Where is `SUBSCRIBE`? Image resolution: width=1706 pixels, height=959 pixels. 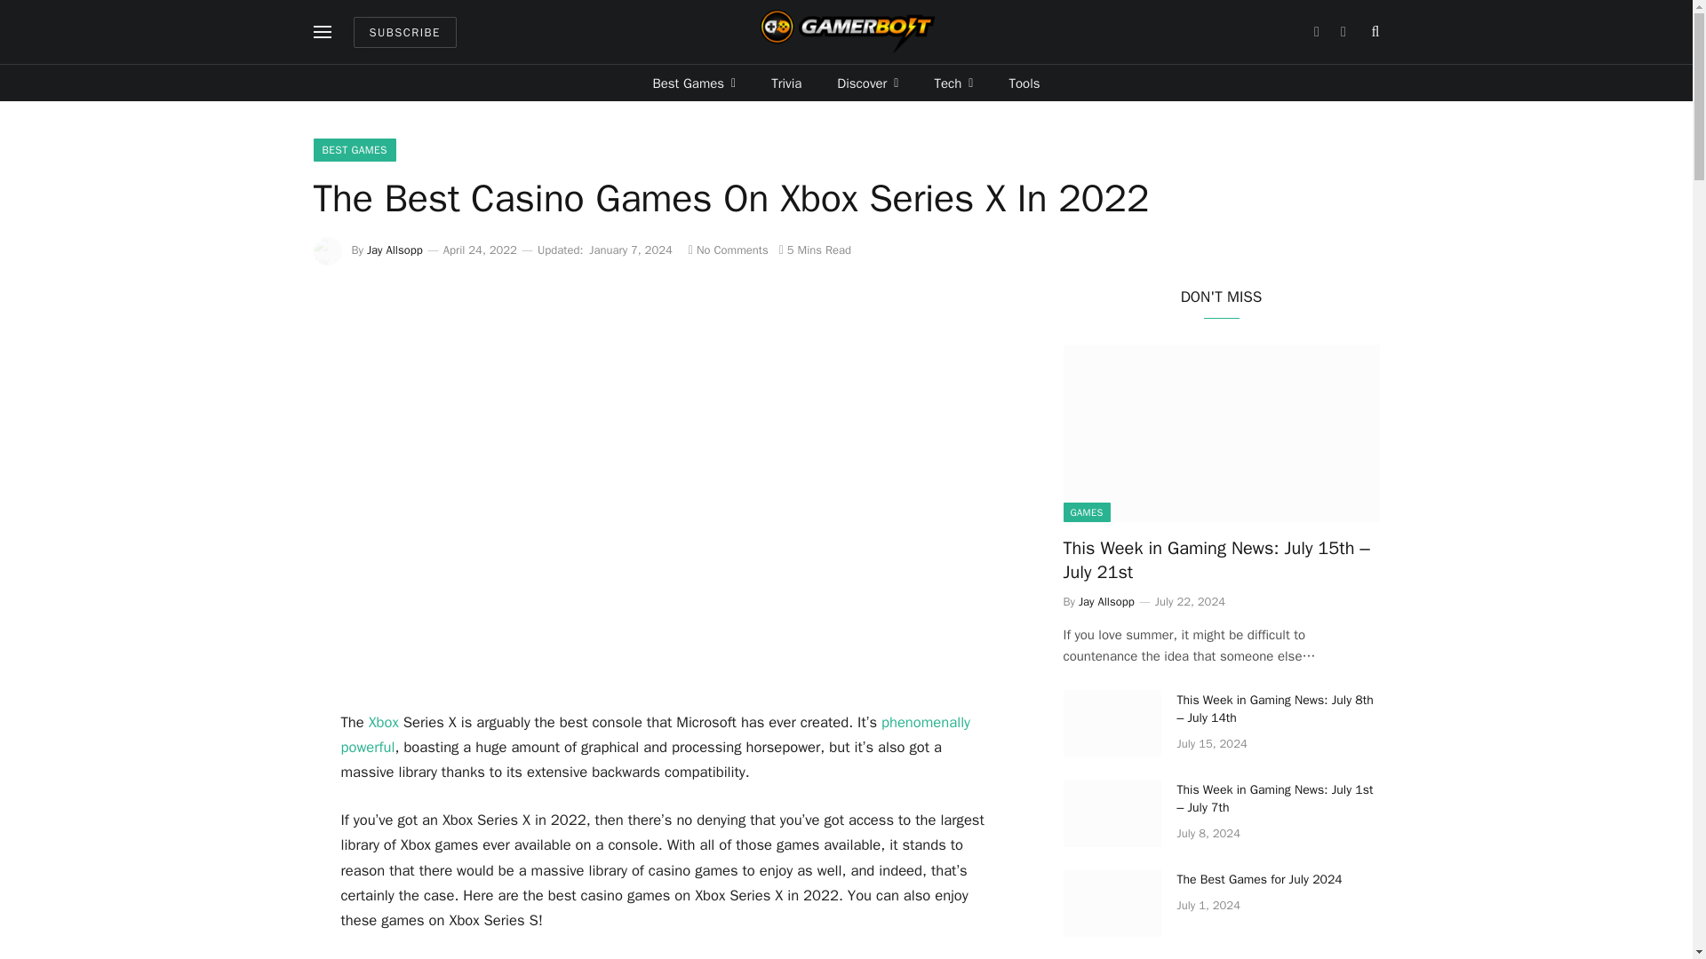 SUBSCRIBE is located at coordinates (405, 31).